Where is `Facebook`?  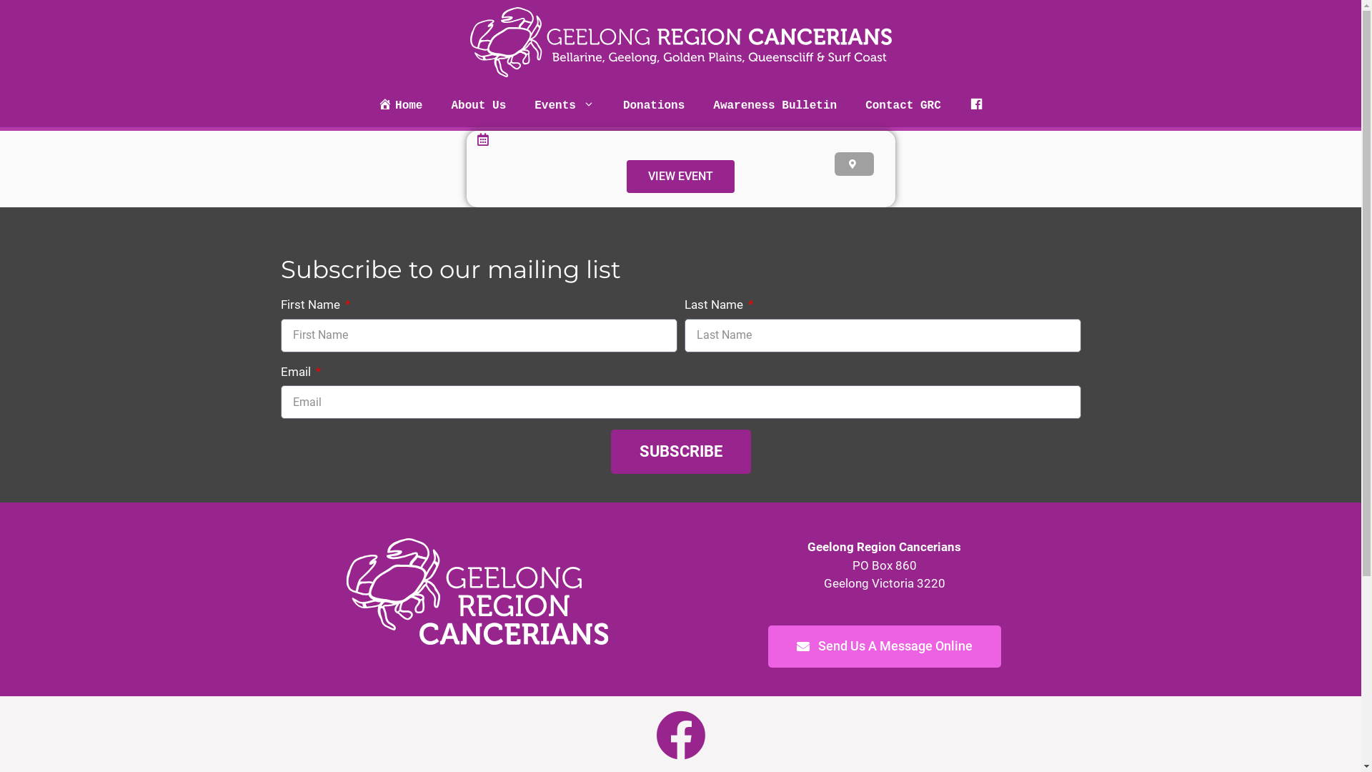 Facebook is located at coordinates (976, 106).